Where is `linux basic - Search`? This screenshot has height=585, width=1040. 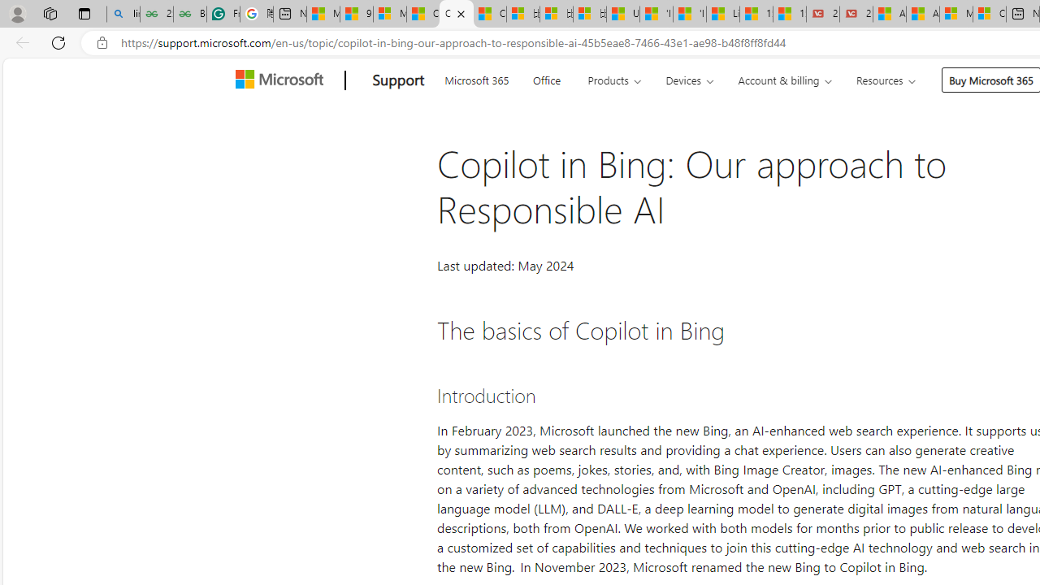
linux basic - Search is located at coordinates (123, 15).